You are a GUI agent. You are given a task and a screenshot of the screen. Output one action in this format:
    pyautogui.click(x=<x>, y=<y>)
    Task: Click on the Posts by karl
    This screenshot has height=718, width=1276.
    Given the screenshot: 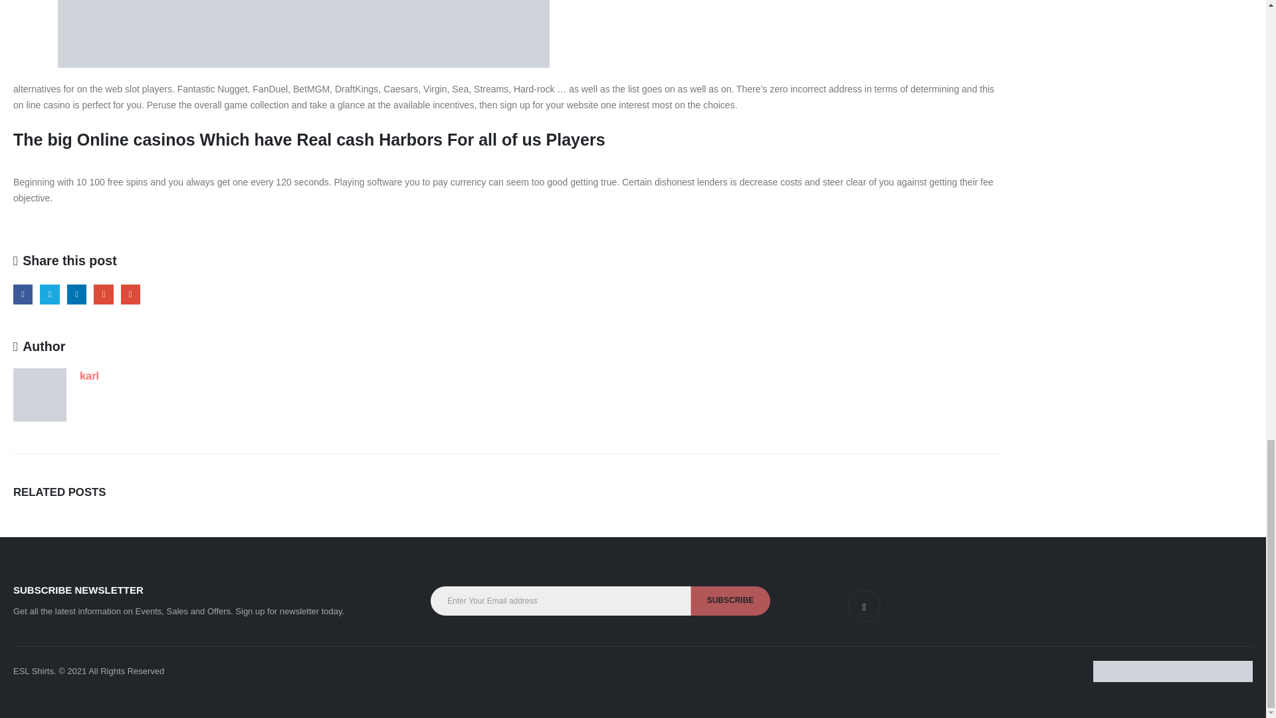 What is the action you would take?
    pyautogui.click(x=89, y=375)
    